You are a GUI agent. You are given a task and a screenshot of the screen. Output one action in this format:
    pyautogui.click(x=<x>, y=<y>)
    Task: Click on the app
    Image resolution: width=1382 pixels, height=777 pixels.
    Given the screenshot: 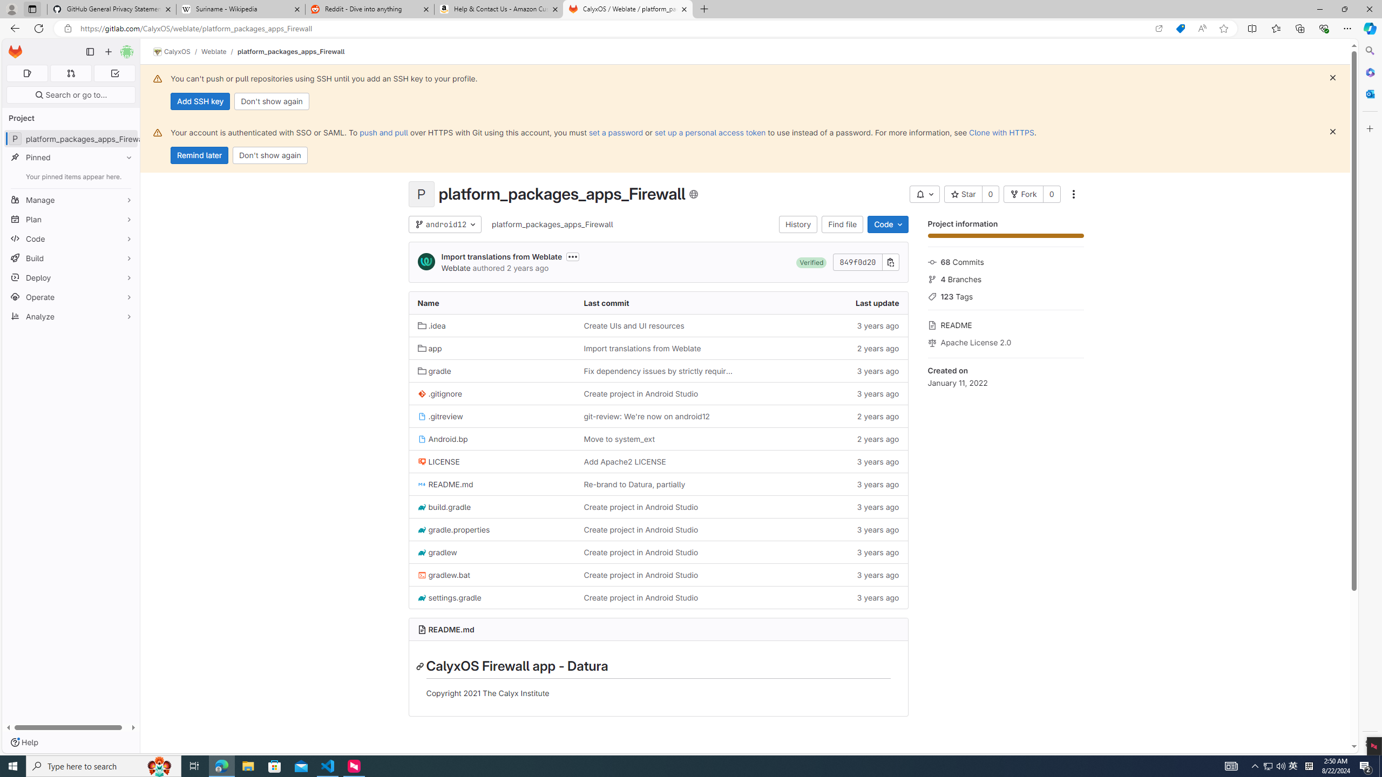 What is the action you would take?
    pyautogui.click(x=491, y=347)
    